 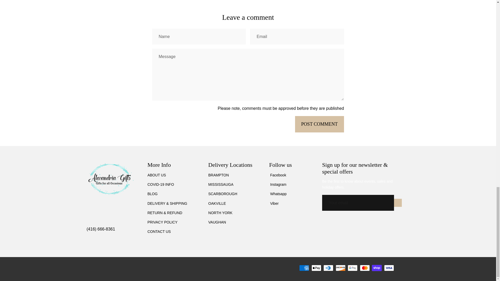 What do you see at coordinates (328, 268) in the screenshot?
I see `Diners Club` at bounding box center [328, 268].